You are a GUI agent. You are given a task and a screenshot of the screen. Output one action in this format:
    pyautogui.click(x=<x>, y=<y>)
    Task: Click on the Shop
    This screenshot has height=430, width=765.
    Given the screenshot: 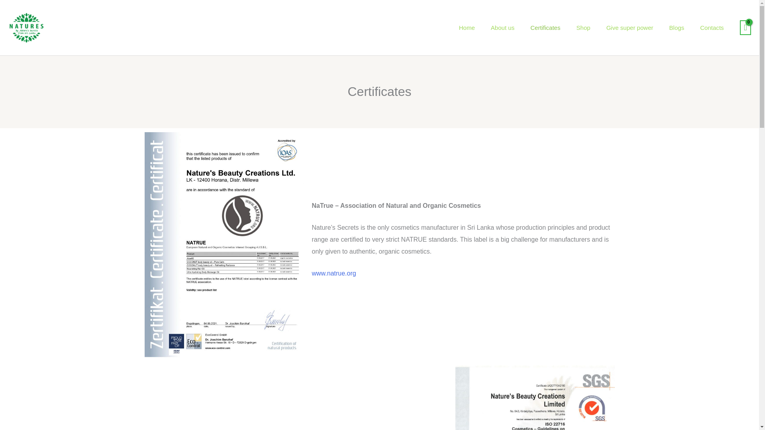 What is the action you would take?
    pyautogui.click(x=583, y=27)
    